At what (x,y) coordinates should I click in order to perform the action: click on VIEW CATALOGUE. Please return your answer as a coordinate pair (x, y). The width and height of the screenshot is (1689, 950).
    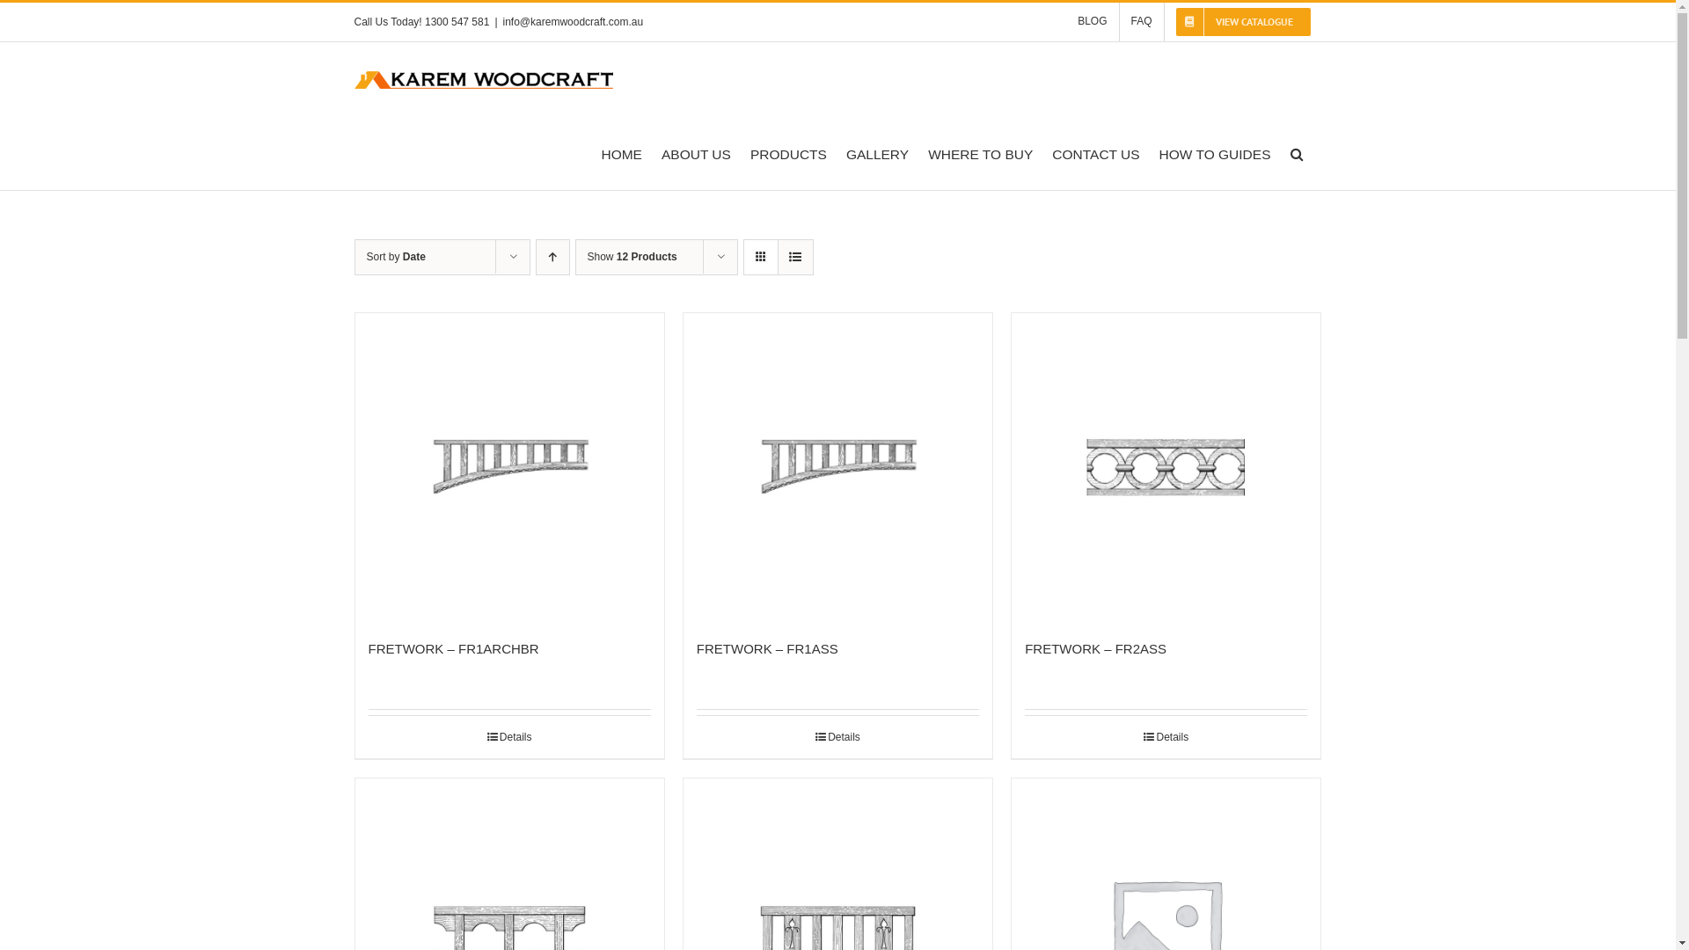
    Looking at the image, I should click on (1244, 22).